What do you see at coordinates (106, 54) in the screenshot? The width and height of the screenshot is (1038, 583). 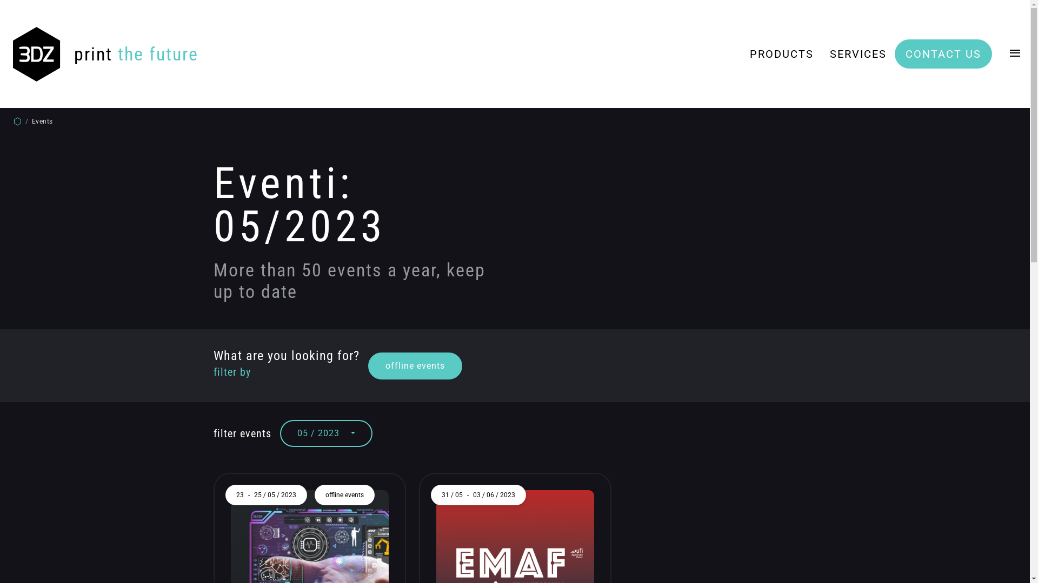 I see `print the future` at bounding box center [106, 54].